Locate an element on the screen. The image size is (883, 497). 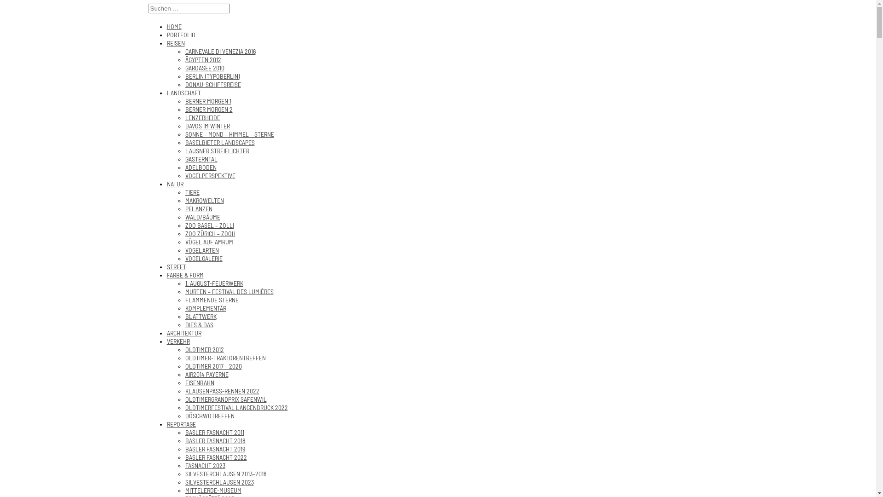
LAUSNER STREIFLICHTER is located at coordinates (217, 151).